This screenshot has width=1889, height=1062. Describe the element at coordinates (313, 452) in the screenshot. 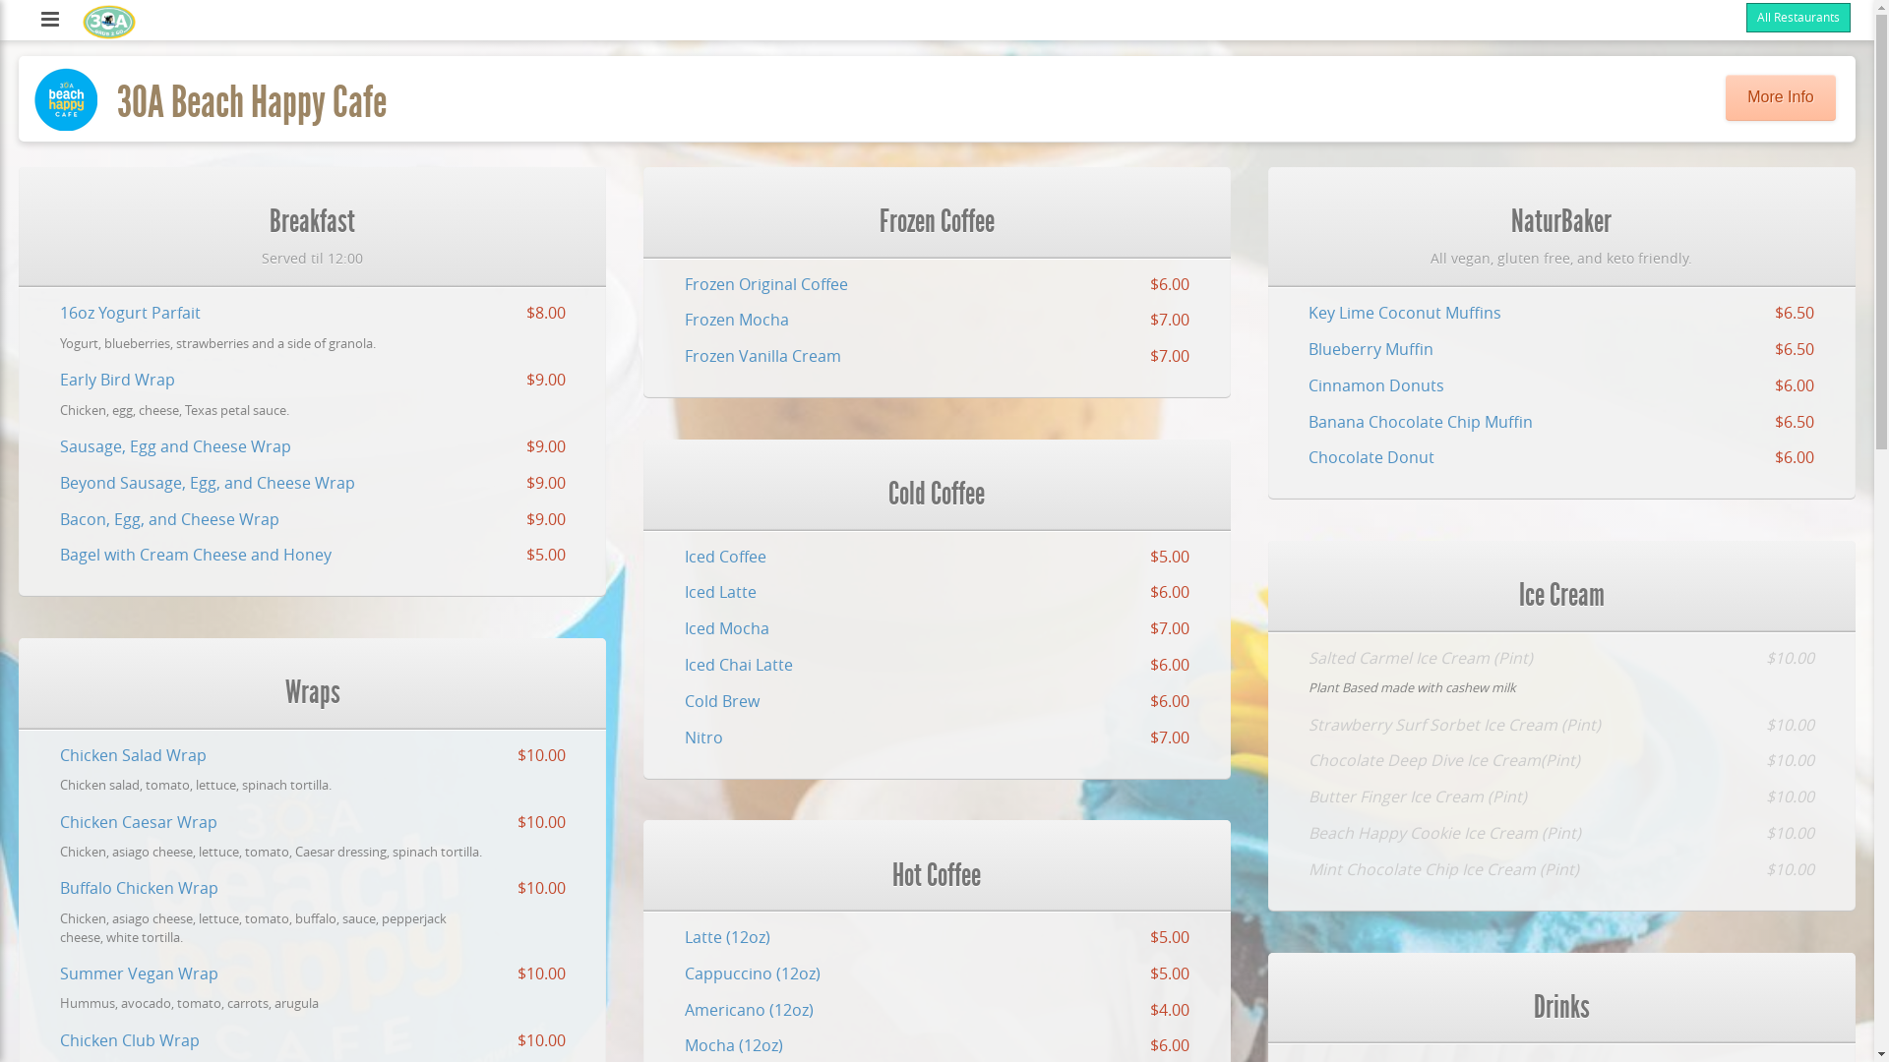

I see `Sausage, Egg and Cheese Wrap
$9.00` at that location.